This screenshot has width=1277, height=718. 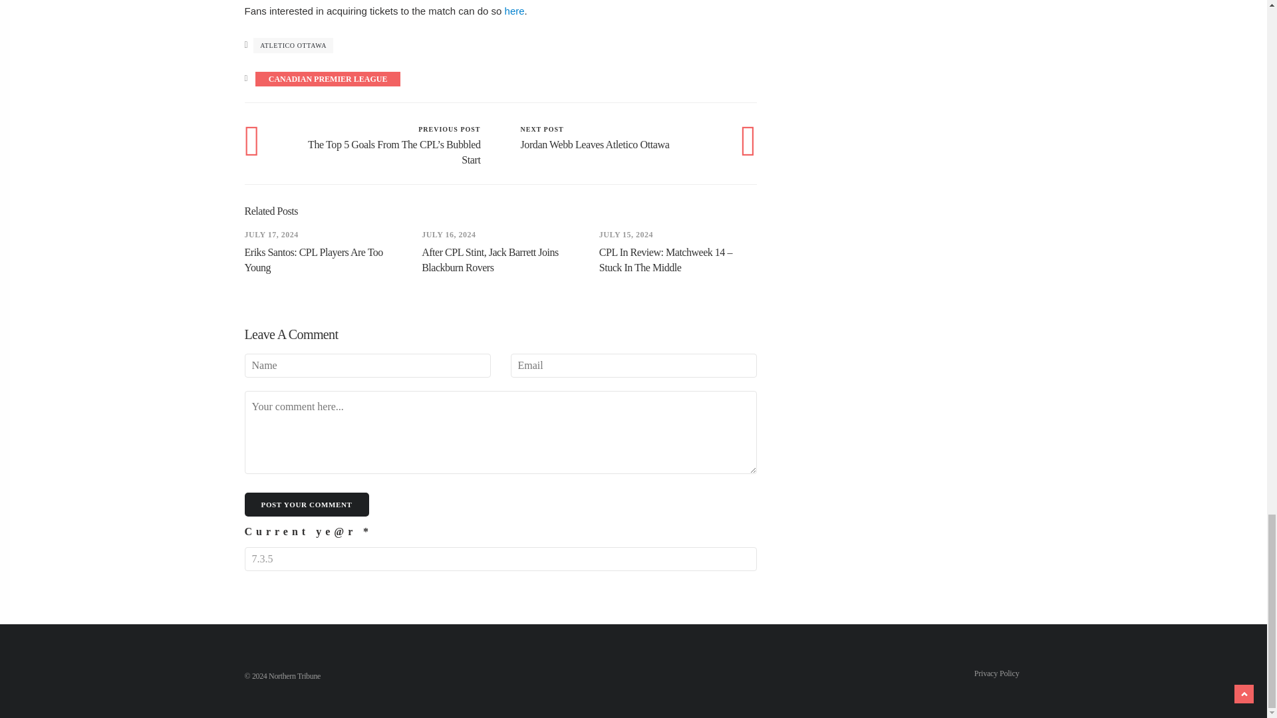 What do you see at coordinates (515, 11) in the screenshot?
I see `7.3.5` at bounding box center [515, 11].